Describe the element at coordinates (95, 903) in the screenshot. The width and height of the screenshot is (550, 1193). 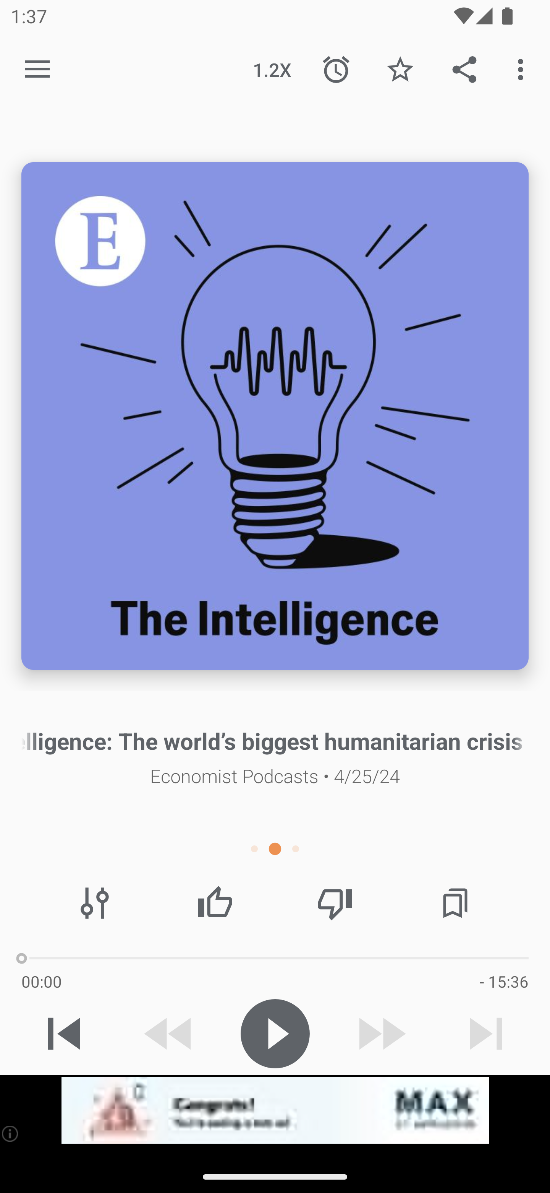
I see `Audio effects` at that location.